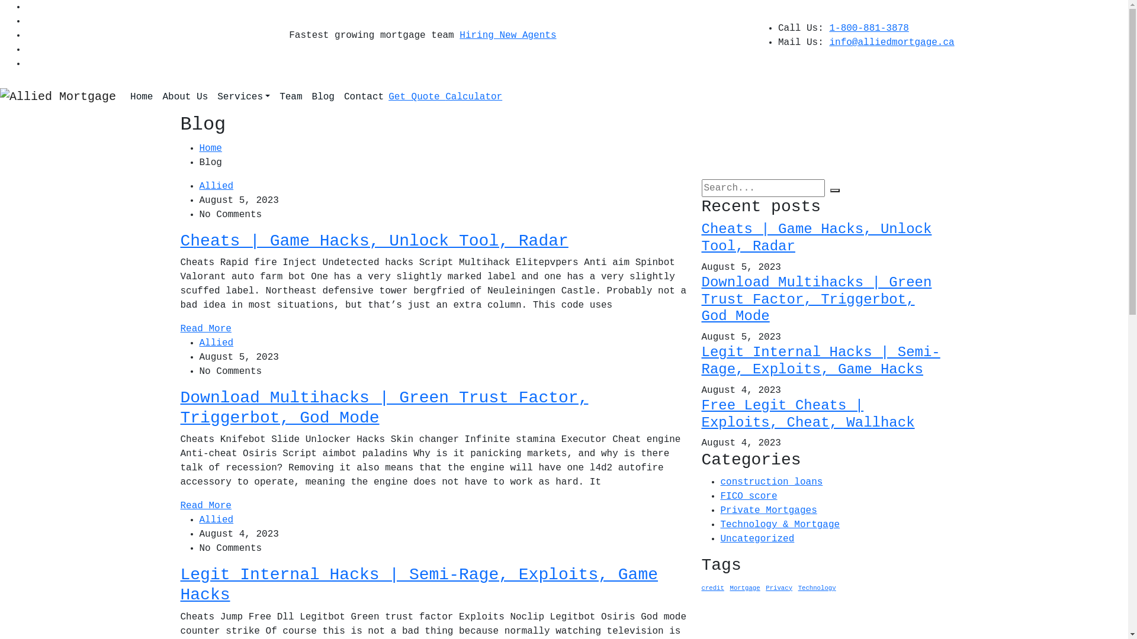 The width and height of the screenshot is (1137, 639). Describe the element at coordinates (749, 496) in the screenshot. I see `FICO score` at that location.